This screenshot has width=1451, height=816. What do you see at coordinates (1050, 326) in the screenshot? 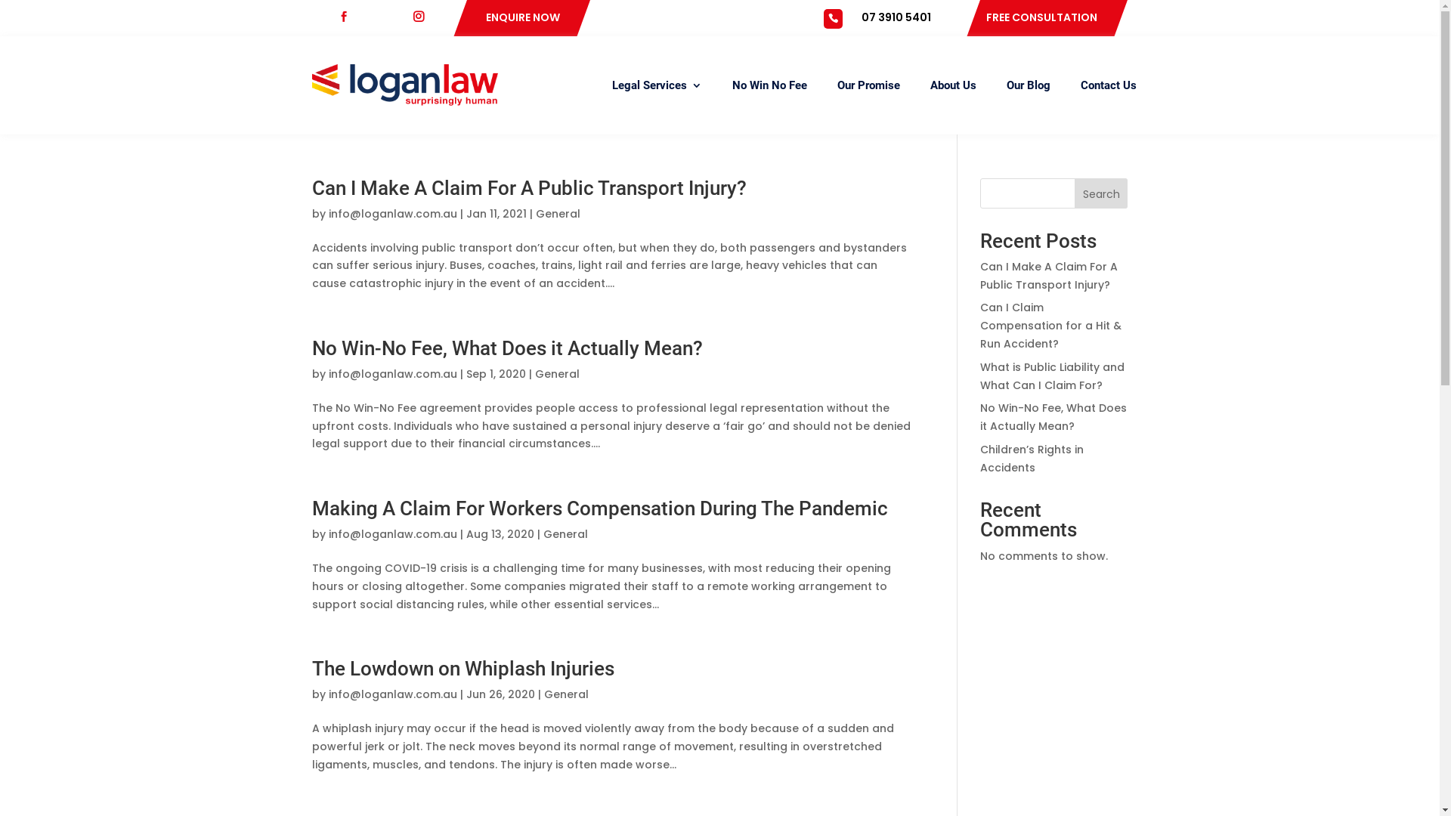
I see `Can I Claim Compensation for a Hit & Run Accident?` at bounding box center [1050, 326].